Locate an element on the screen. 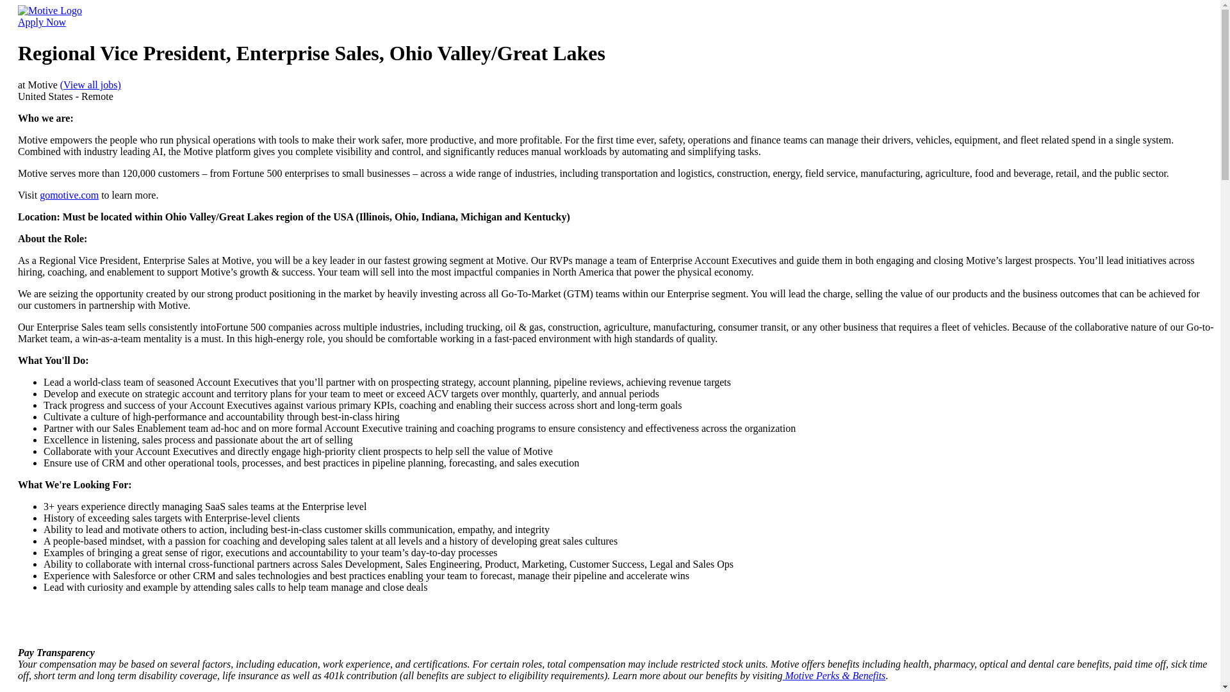 The width and height of the screenshot is (1230, 692). Apply Now is located at coordinates (42, 22).